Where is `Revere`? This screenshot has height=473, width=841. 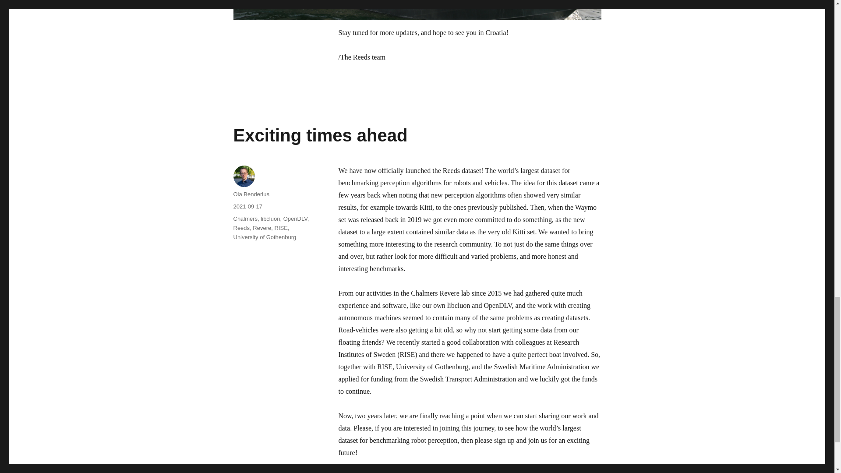 Revere is located at coordinates (262, 228).